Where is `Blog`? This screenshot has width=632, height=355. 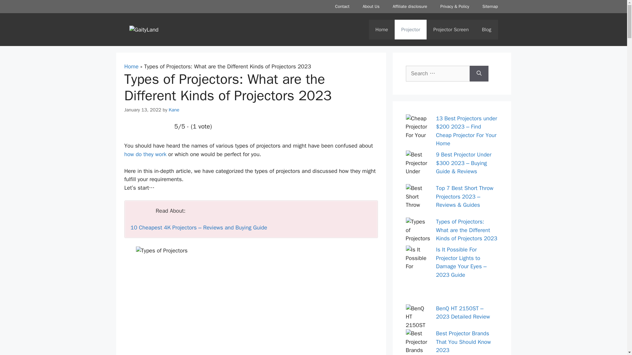
Blog is located at coordinates (487, 30).